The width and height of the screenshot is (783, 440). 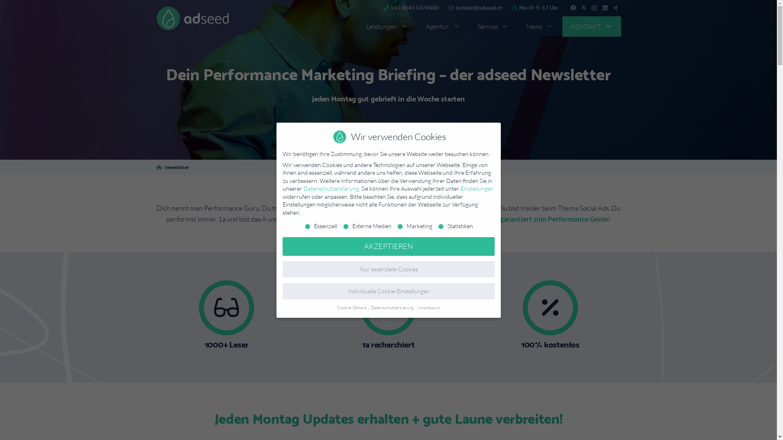 What do you see at coordinates (493, 26) in the screenshot?
I see `Service` at bounding box center [493, 26].